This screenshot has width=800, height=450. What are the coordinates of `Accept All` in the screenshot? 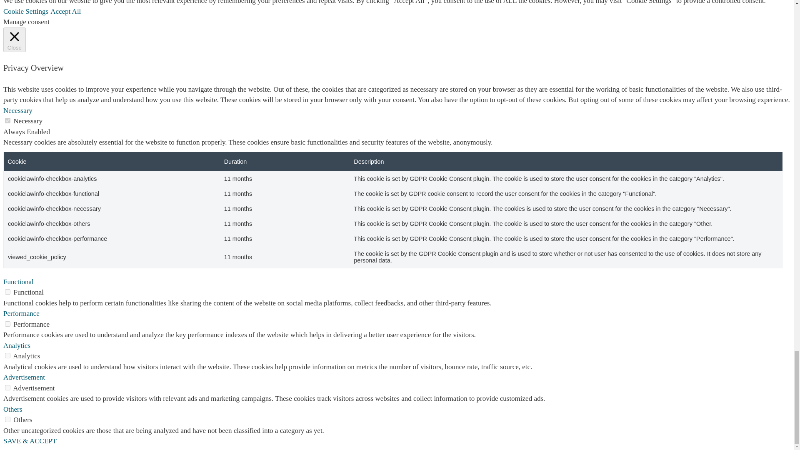 It's located at (65, 11).